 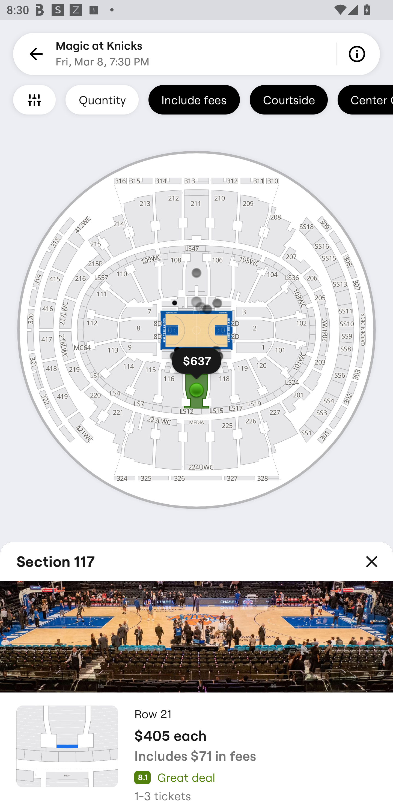 I want to click on $637, so click(x=196, y=365).